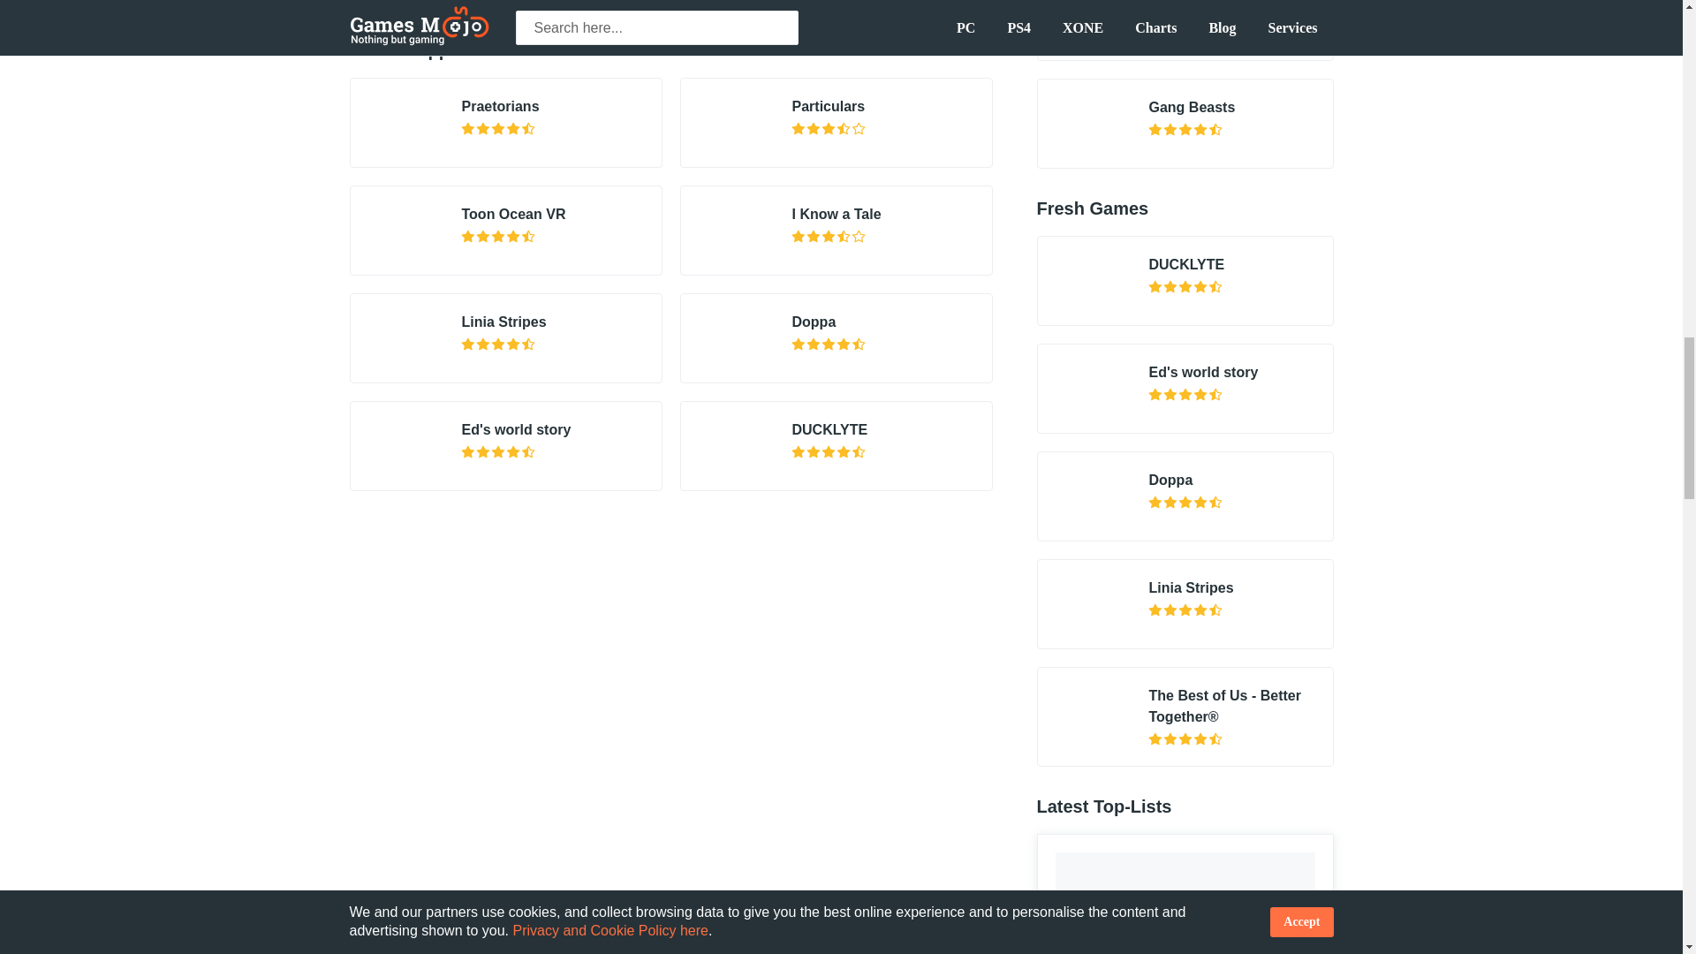  I want to click on User rating 4.8, so click(500, 237).